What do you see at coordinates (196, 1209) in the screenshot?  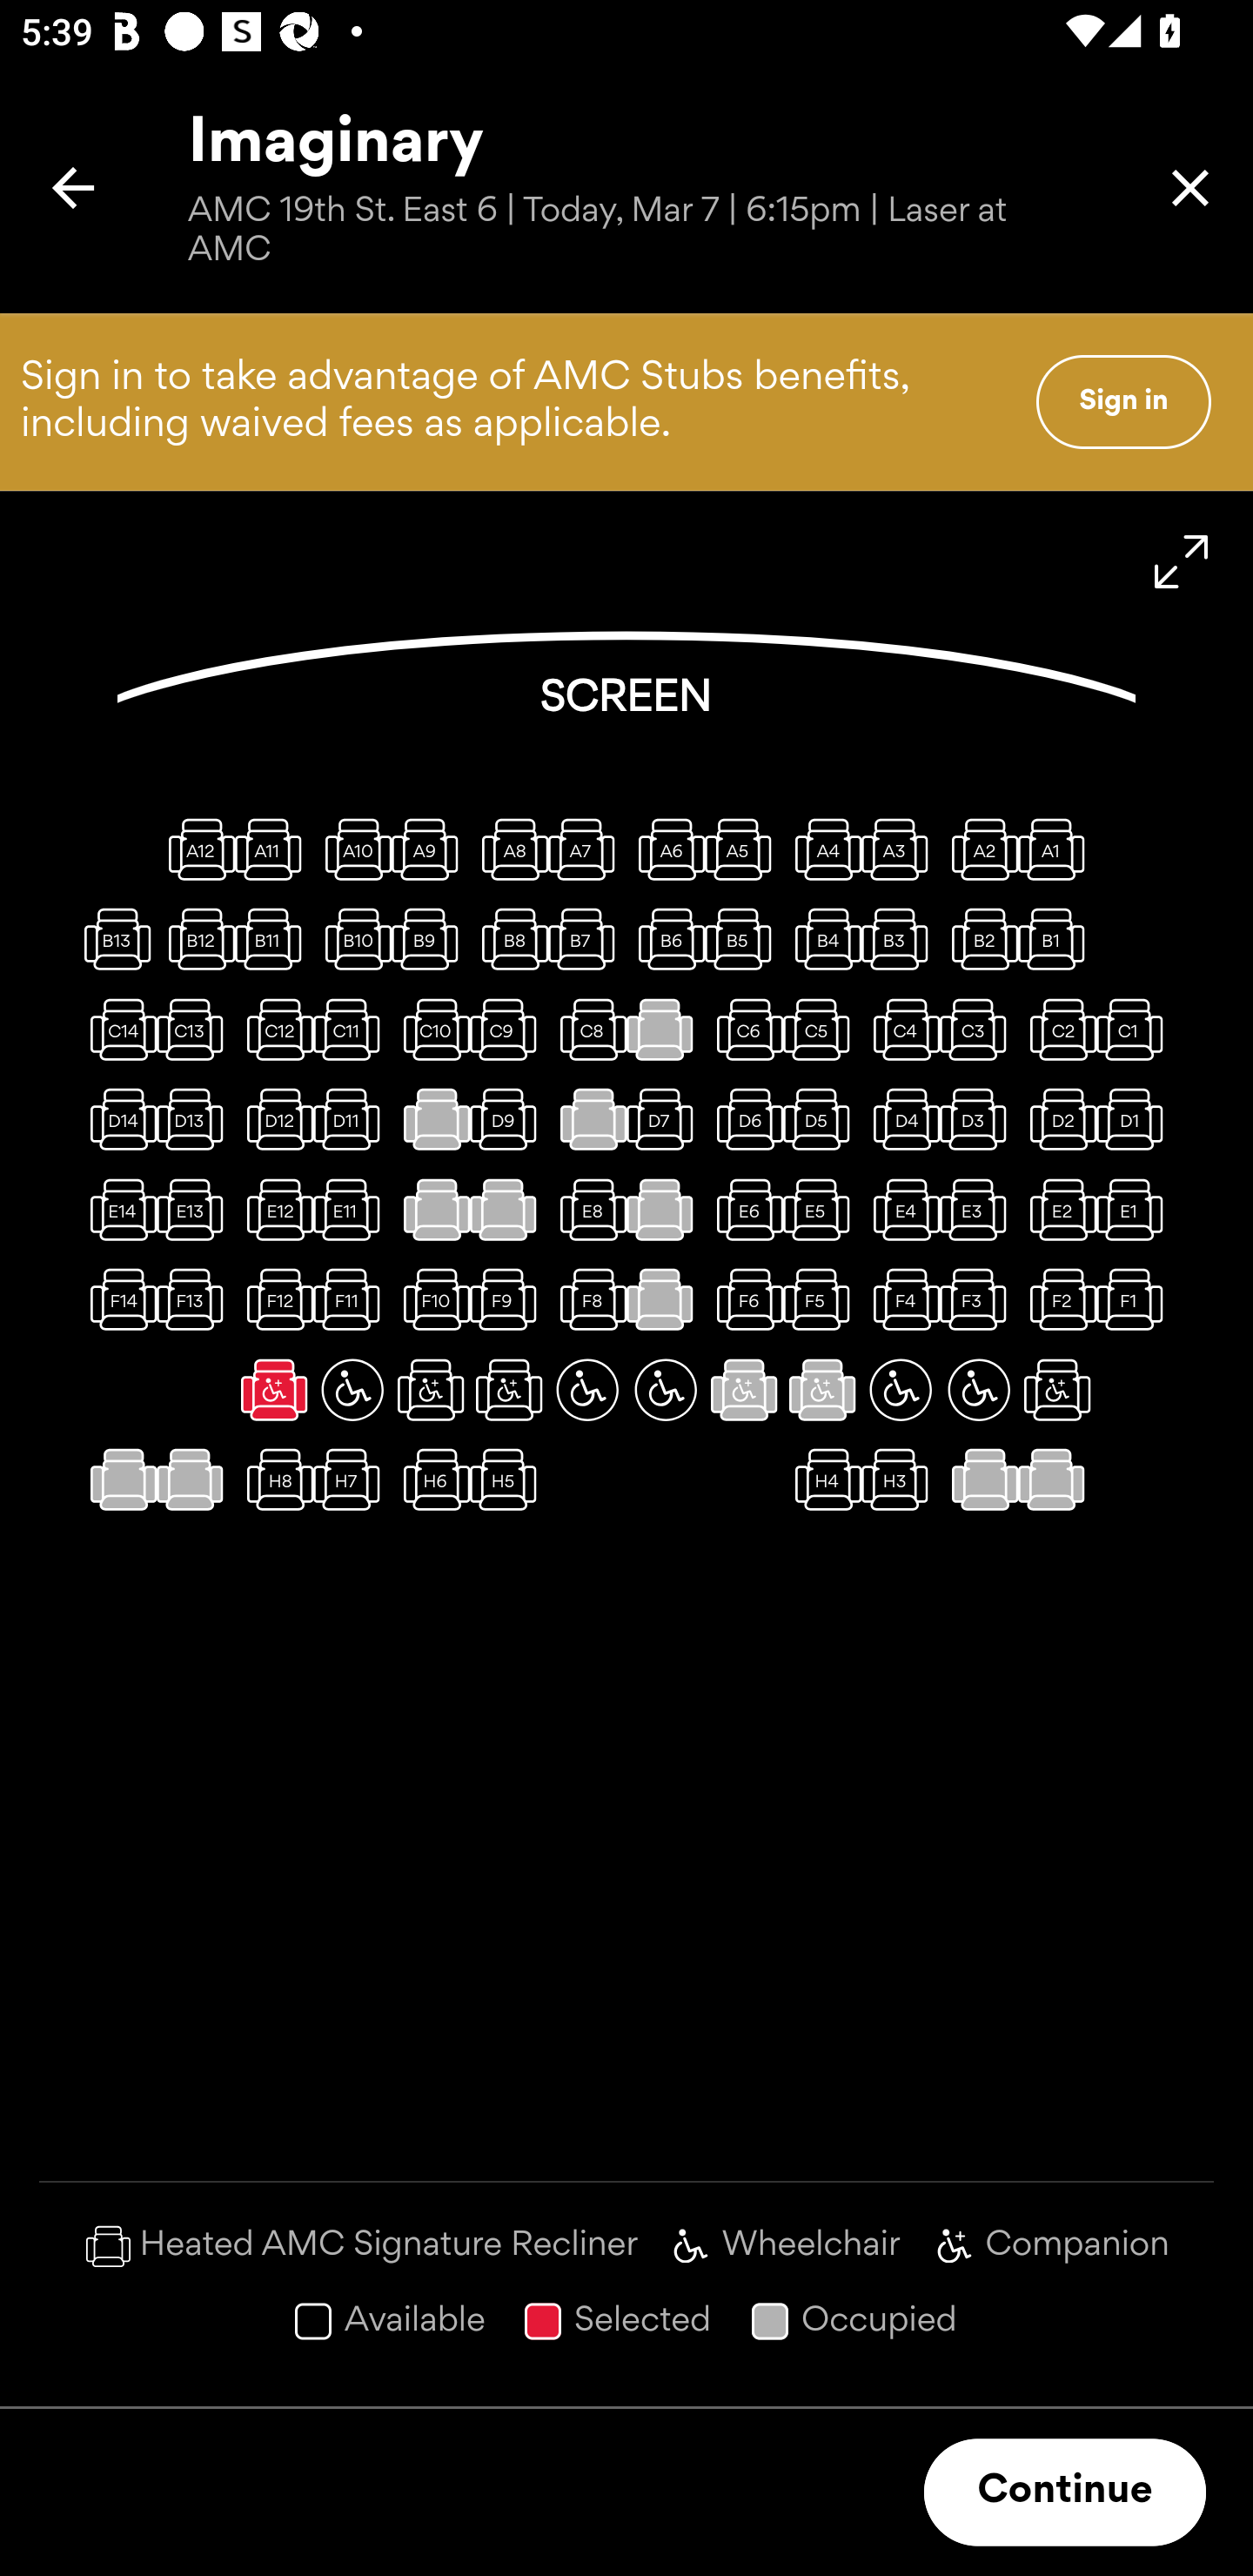 I see `E13, Regular seat, available` at bounding box center [196, 1209].